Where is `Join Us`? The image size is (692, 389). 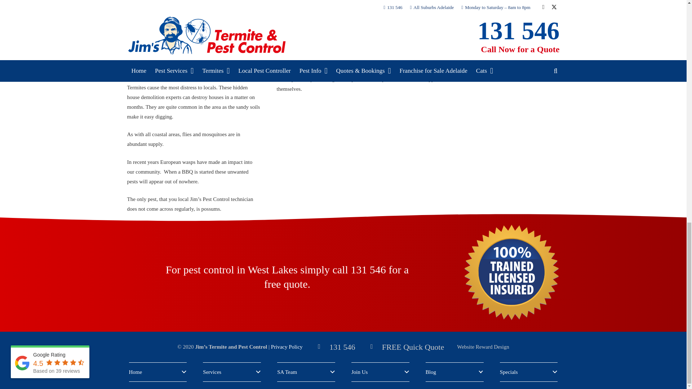
Join Us is located at coordinates (381, 372).